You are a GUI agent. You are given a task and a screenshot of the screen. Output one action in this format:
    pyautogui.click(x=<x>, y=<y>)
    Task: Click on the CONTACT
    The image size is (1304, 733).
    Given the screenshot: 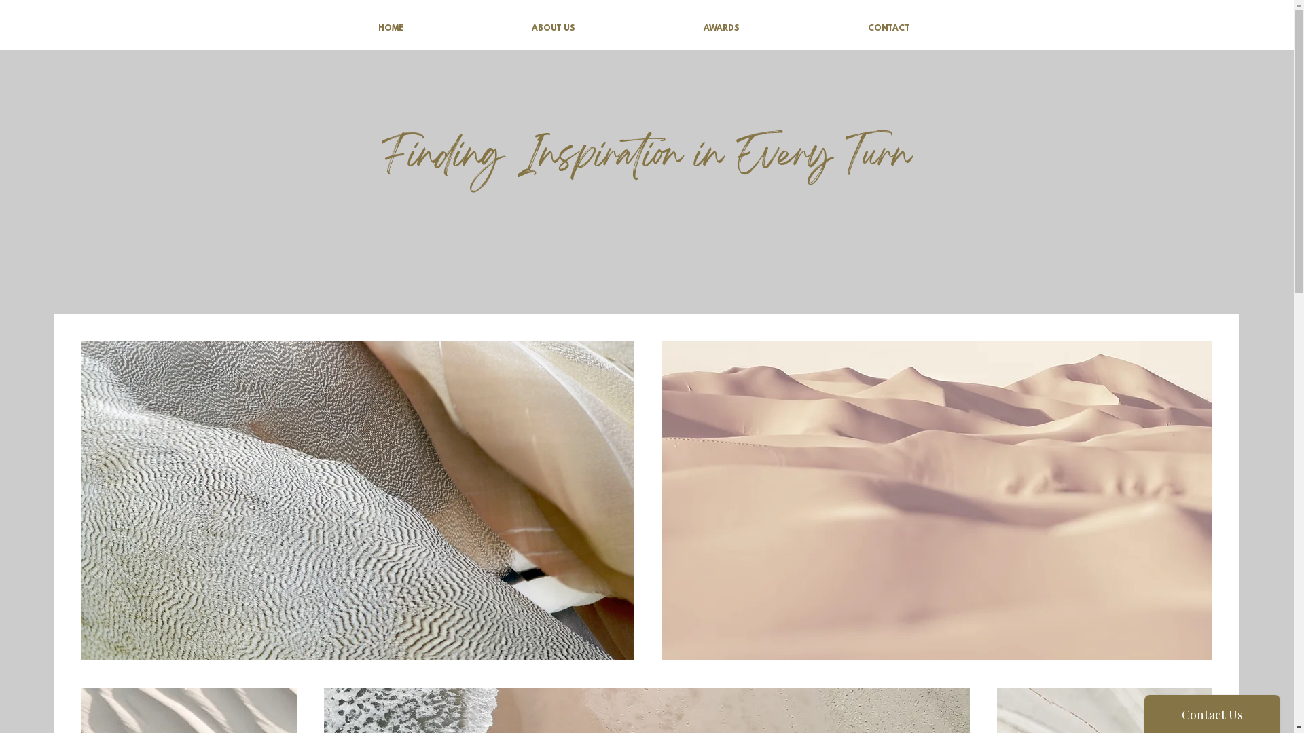 What is the action you would take?
    pyautogui.click(x=890, y=29)
    